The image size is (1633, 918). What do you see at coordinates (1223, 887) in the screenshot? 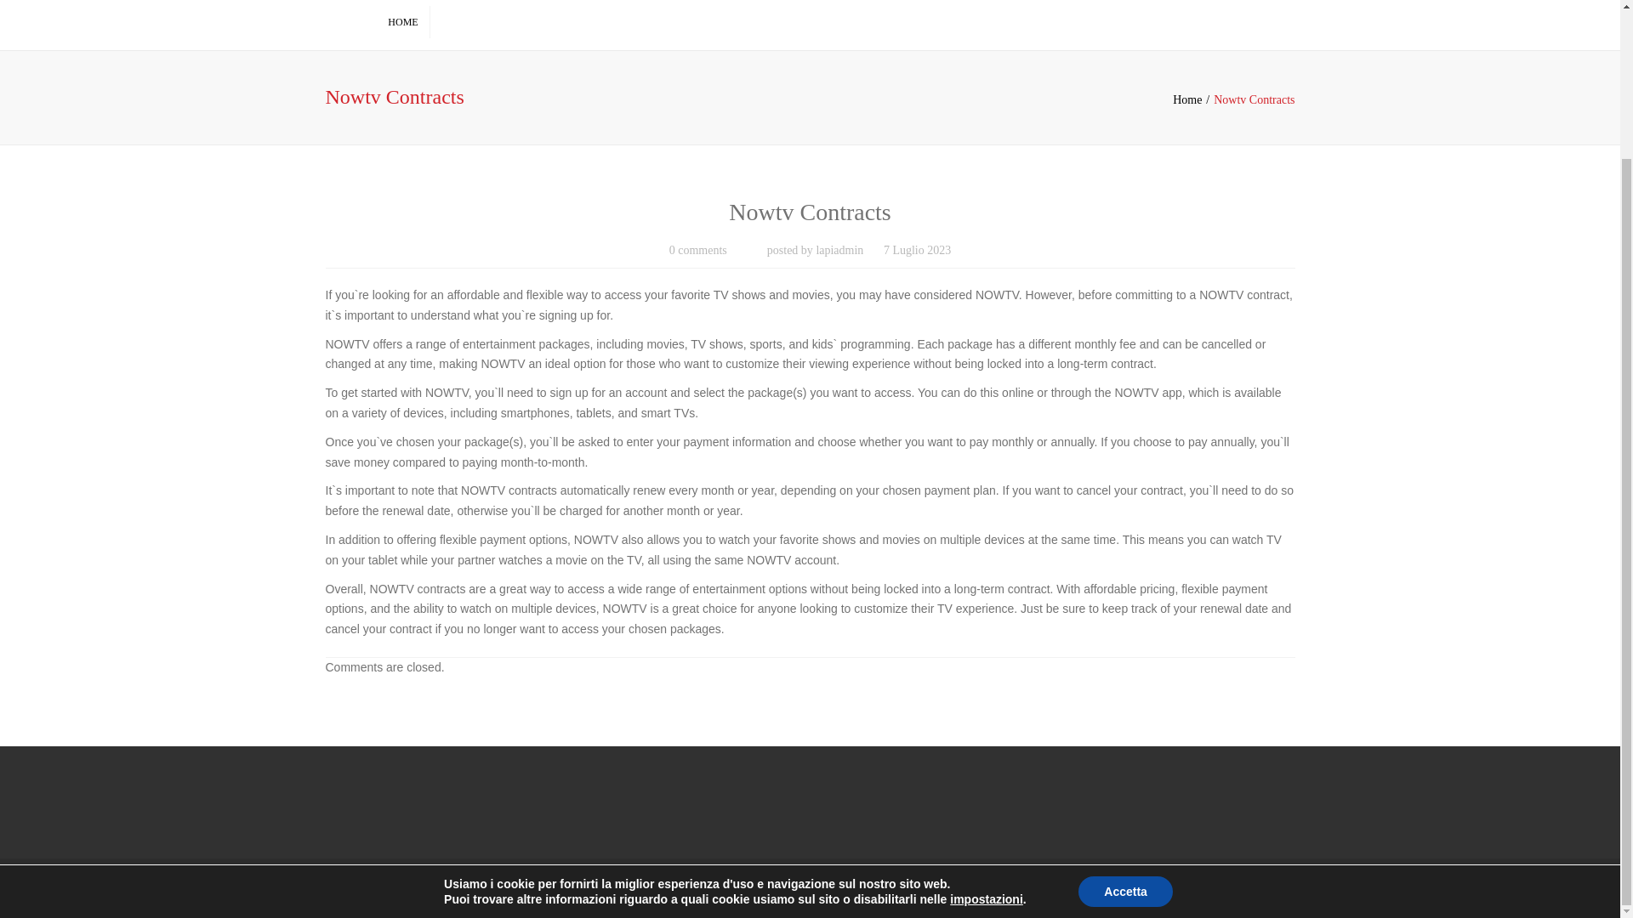
I see `Tesene` at bounding box center [1223, 887].